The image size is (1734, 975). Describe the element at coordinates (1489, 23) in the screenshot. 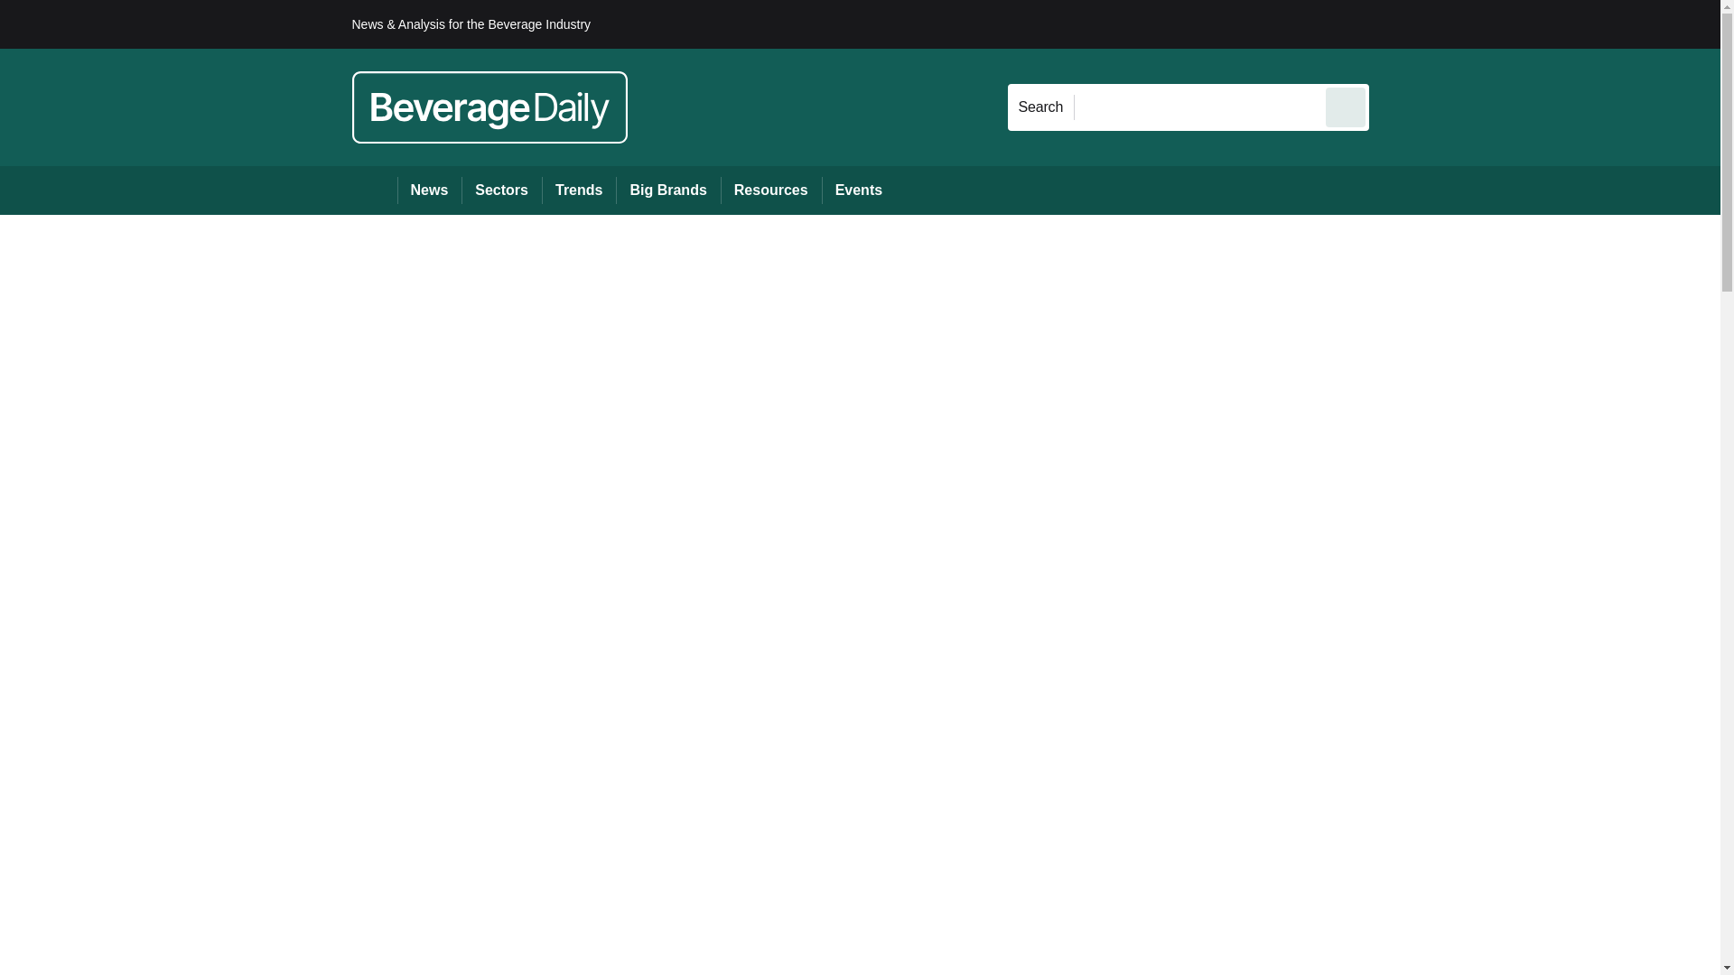

I see `REGISTER` at that location.